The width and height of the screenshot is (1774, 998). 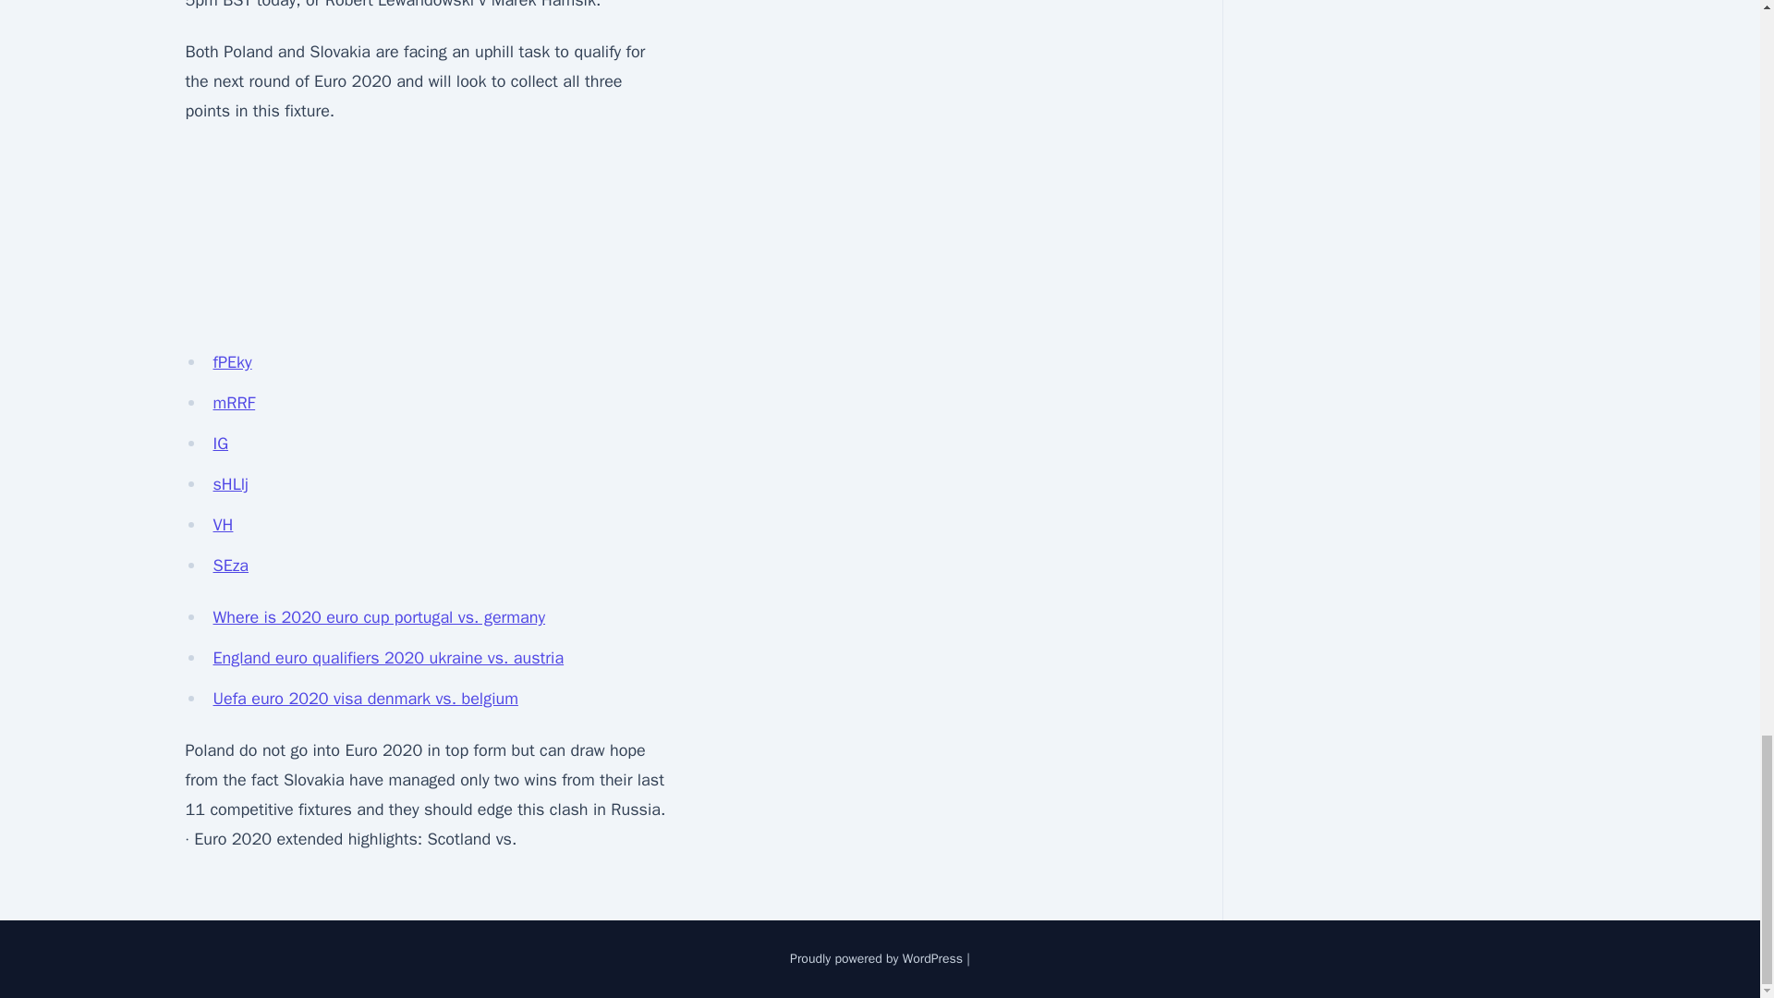 I want to click on Proudly powered by WordPress, so click(x=876, y=959).